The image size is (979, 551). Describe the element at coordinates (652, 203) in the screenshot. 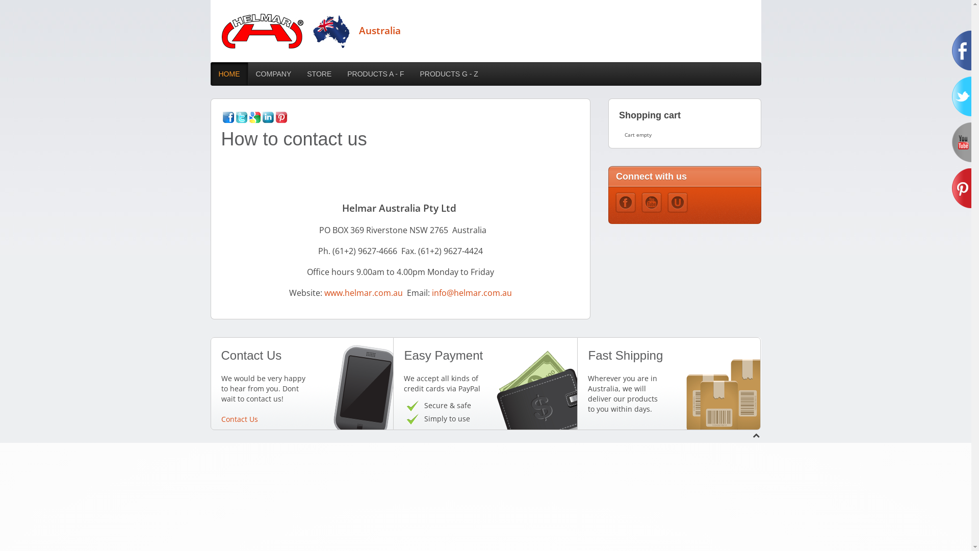

I see `Youtube` at that location.